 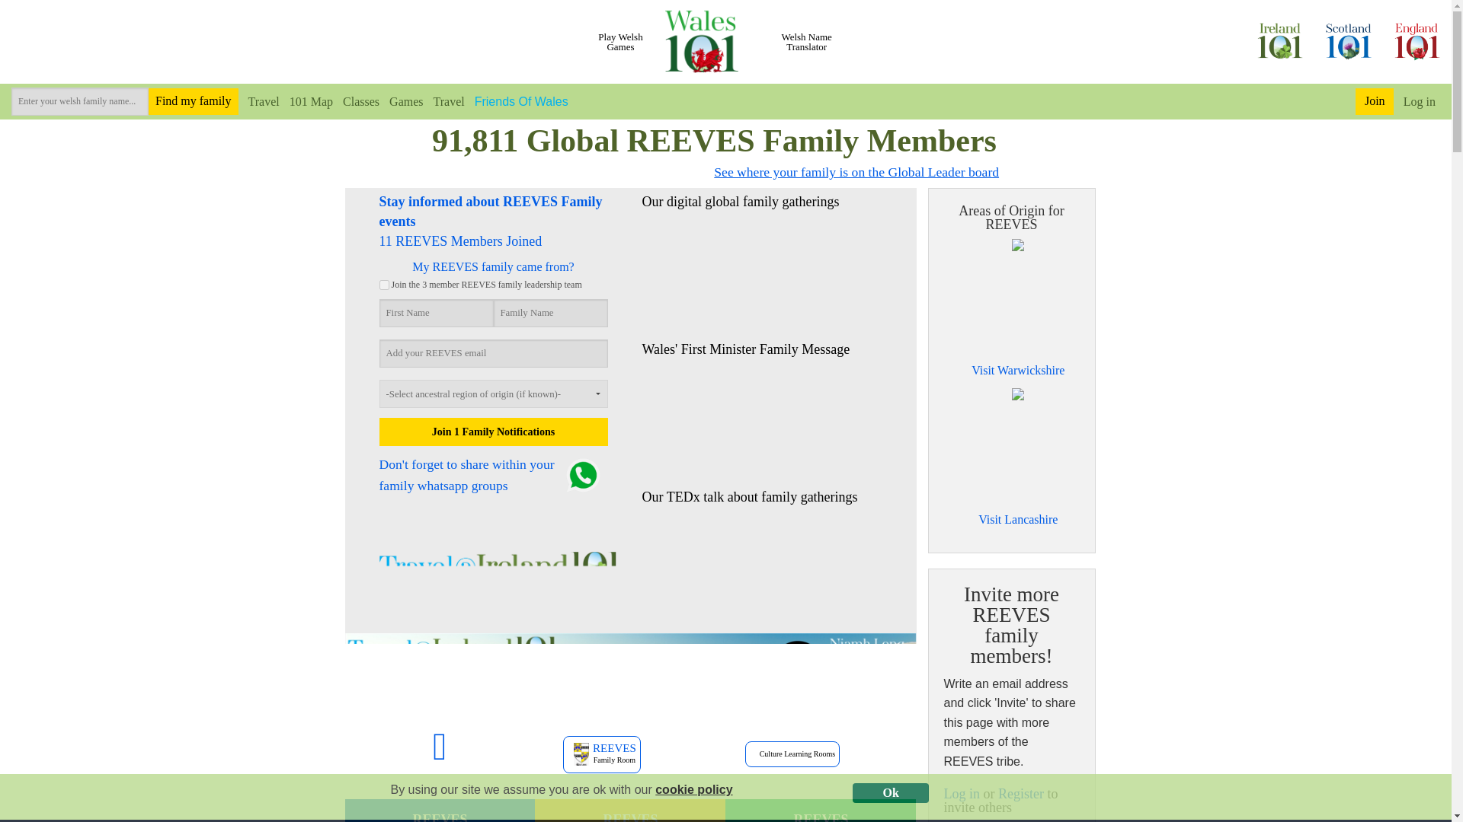 What do you see at coordinates (258, 100) in the screenshot?
I see `Travel` at bounding box center [258, 100].